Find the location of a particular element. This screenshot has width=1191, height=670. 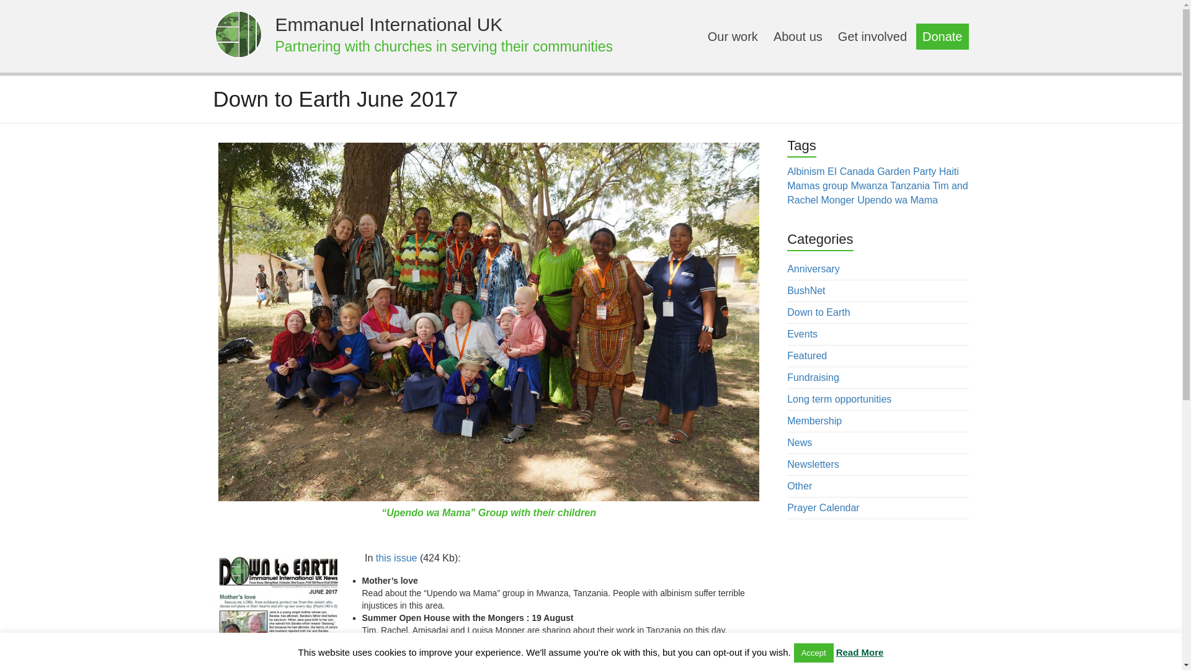

EI Canada is located at coordinates (851, 171).